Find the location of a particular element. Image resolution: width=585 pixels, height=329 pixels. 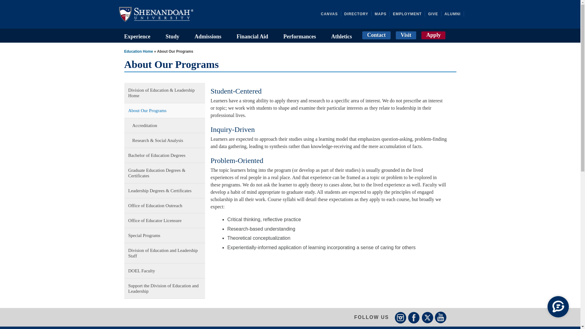

CANVAS is located at coordinates (331, 14).